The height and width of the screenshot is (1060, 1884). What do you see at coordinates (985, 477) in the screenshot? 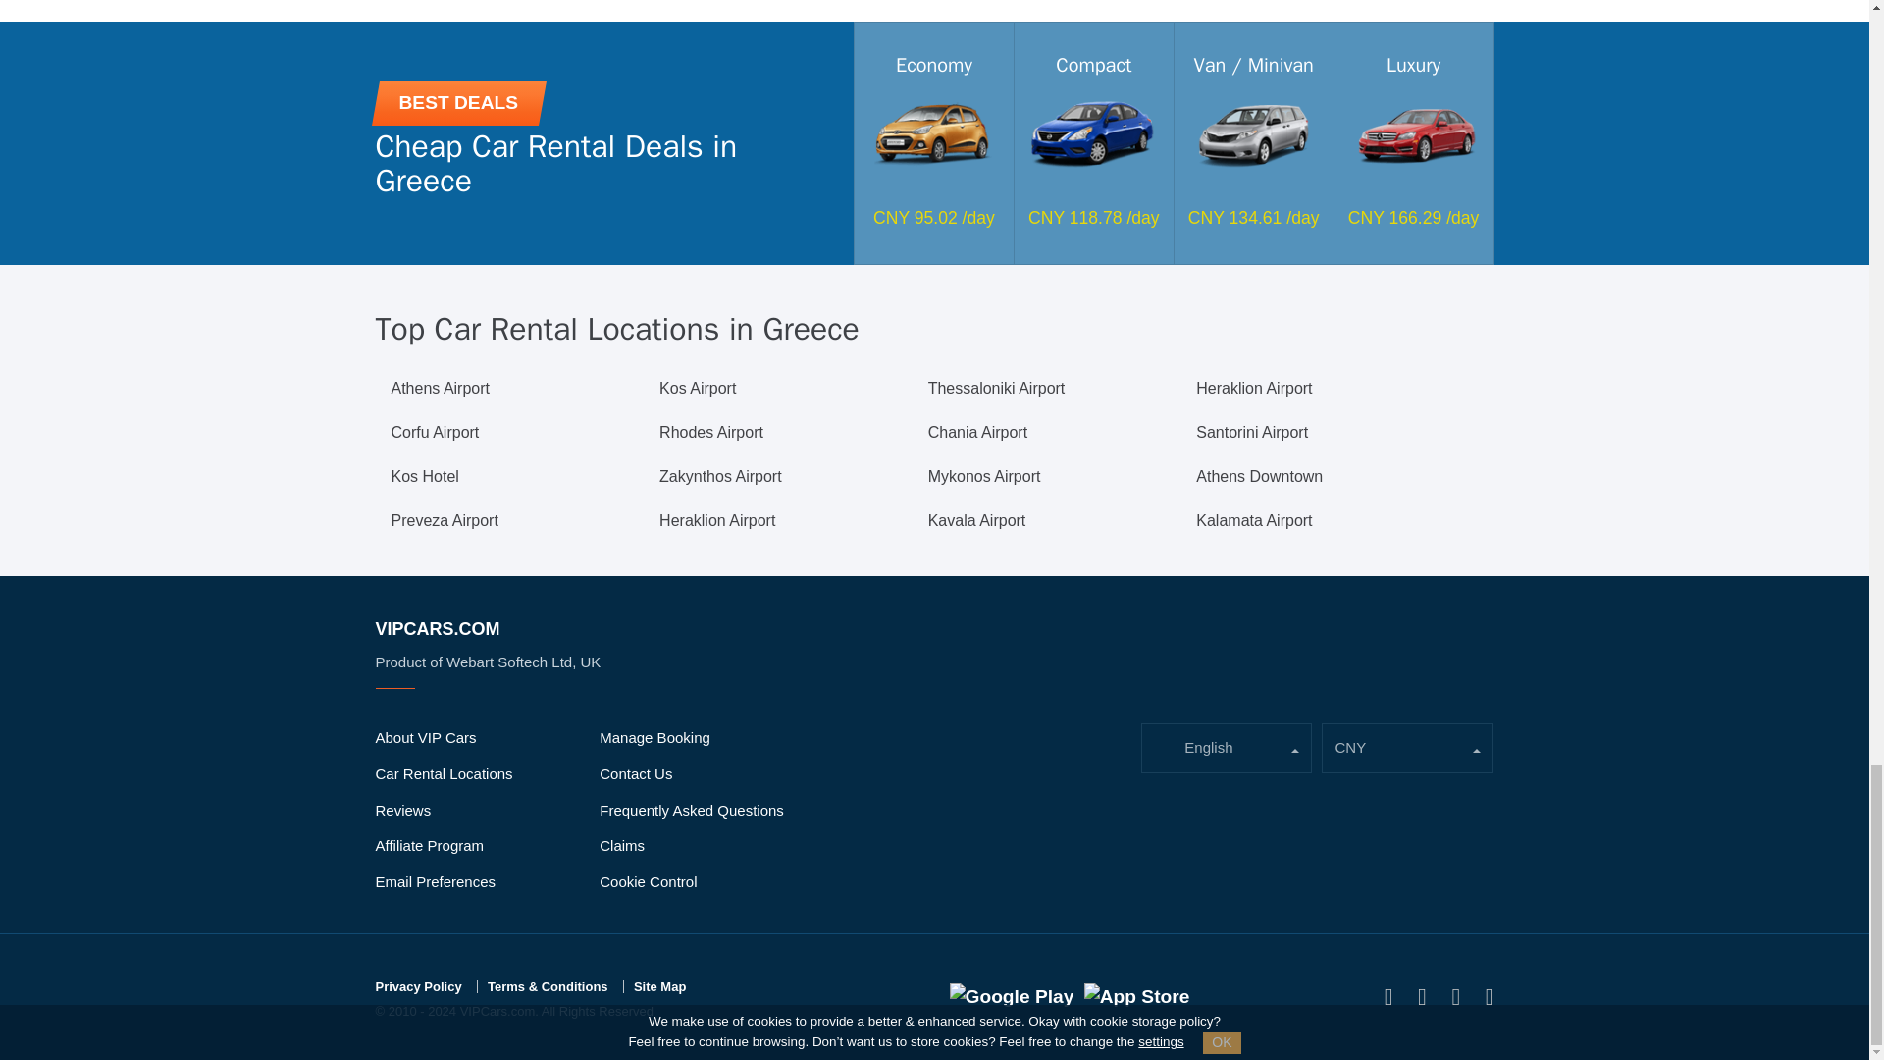
I see `Mykonos Airport` at bounding box center [985, 477].